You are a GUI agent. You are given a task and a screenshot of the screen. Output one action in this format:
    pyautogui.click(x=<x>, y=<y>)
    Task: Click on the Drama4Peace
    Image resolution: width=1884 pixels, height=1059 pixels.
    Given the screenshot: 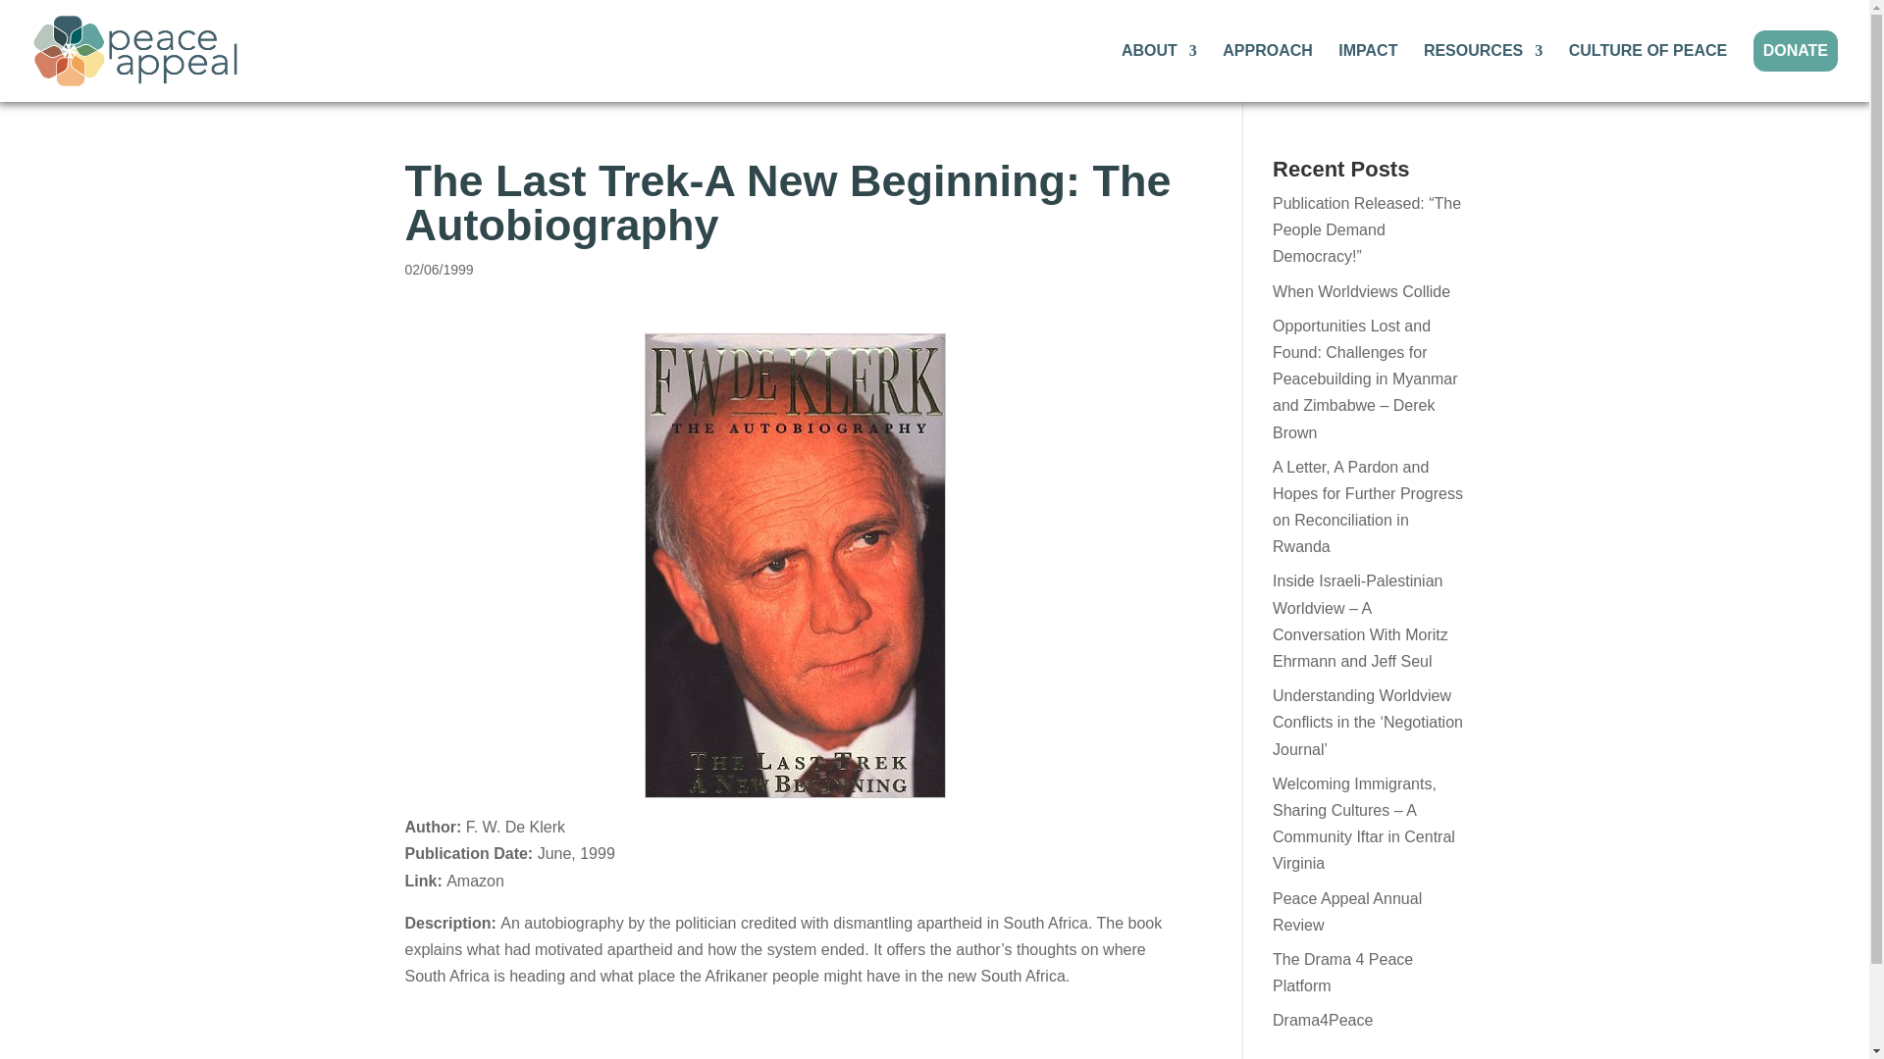 What is the action you would take?
    pyautogui.click(x=1323, y=1020)
    